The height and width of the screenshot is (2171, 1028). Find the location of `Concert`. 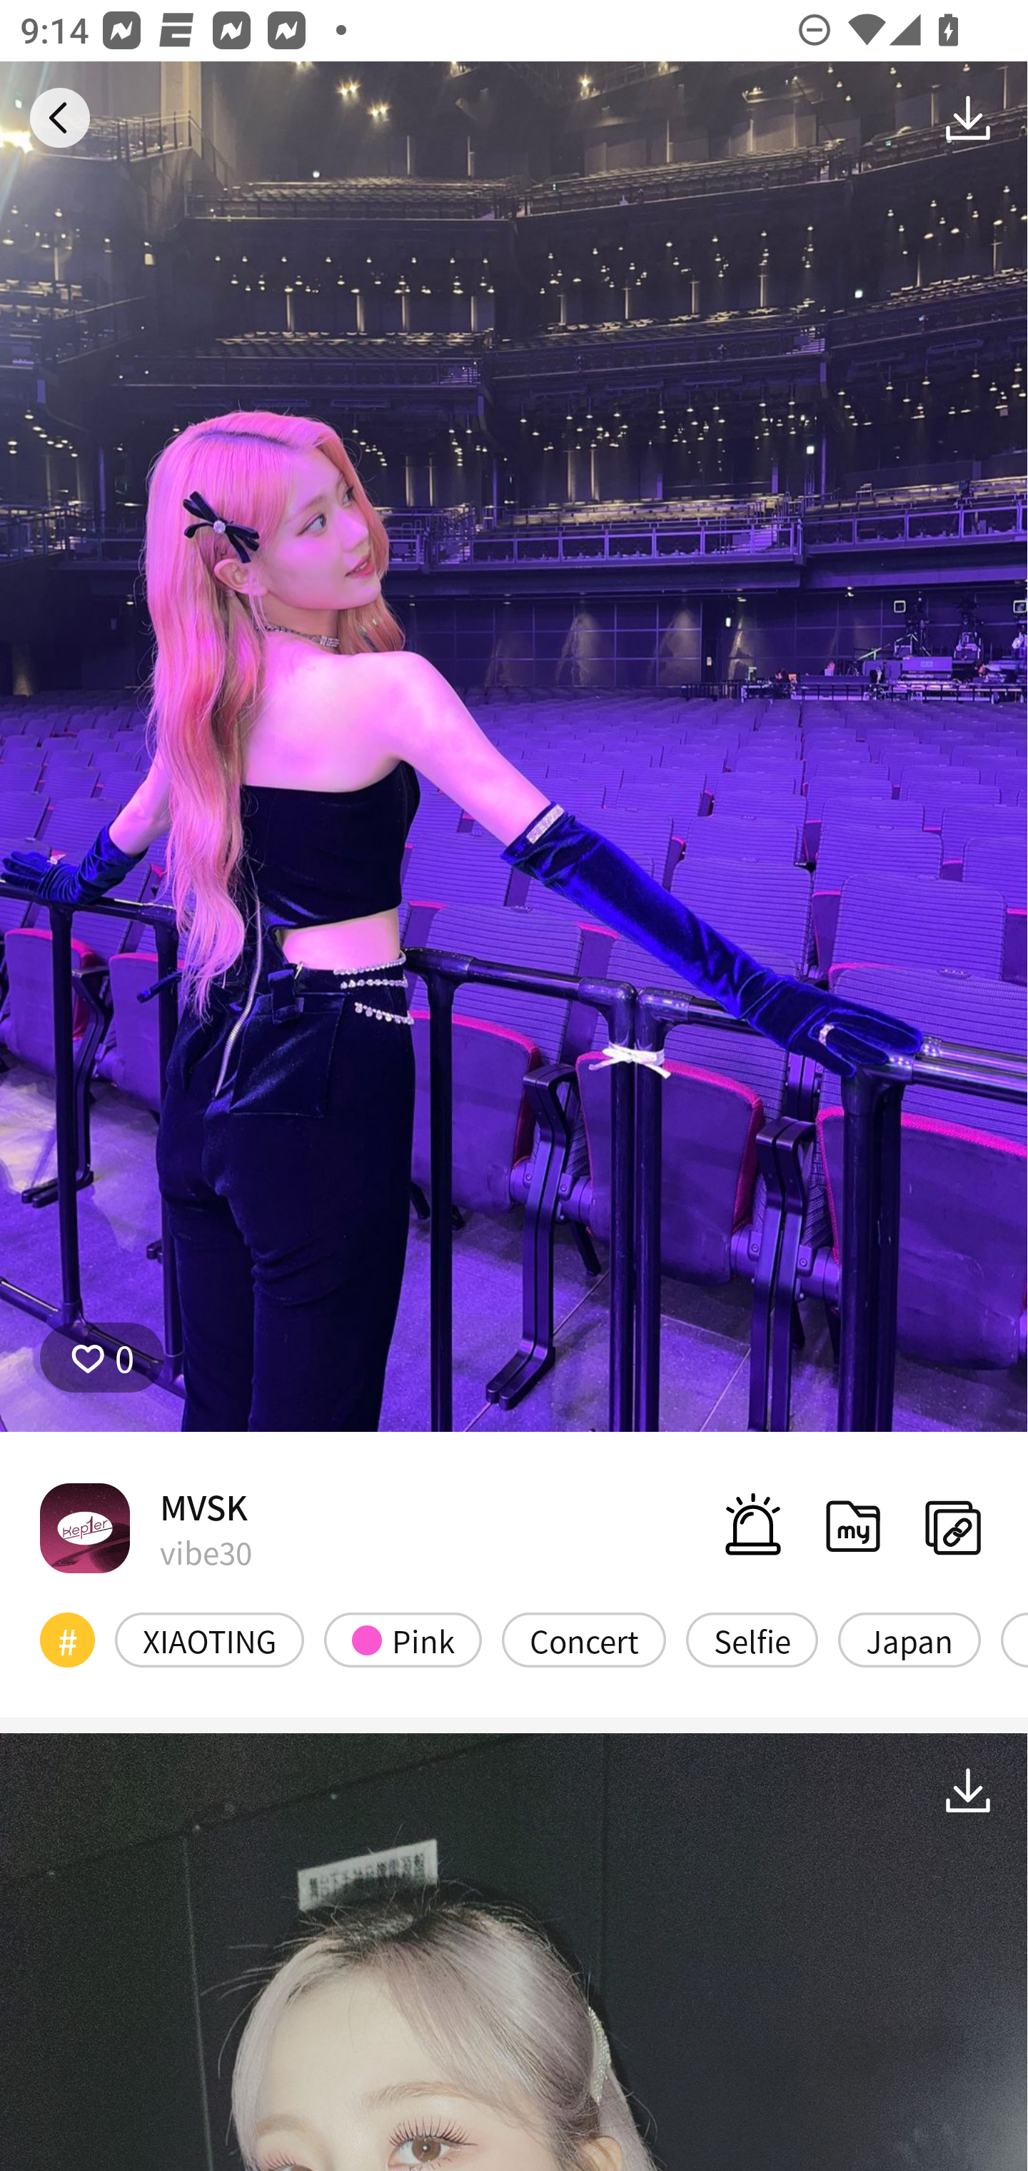

Concert is located at coordinates (584, 1640).